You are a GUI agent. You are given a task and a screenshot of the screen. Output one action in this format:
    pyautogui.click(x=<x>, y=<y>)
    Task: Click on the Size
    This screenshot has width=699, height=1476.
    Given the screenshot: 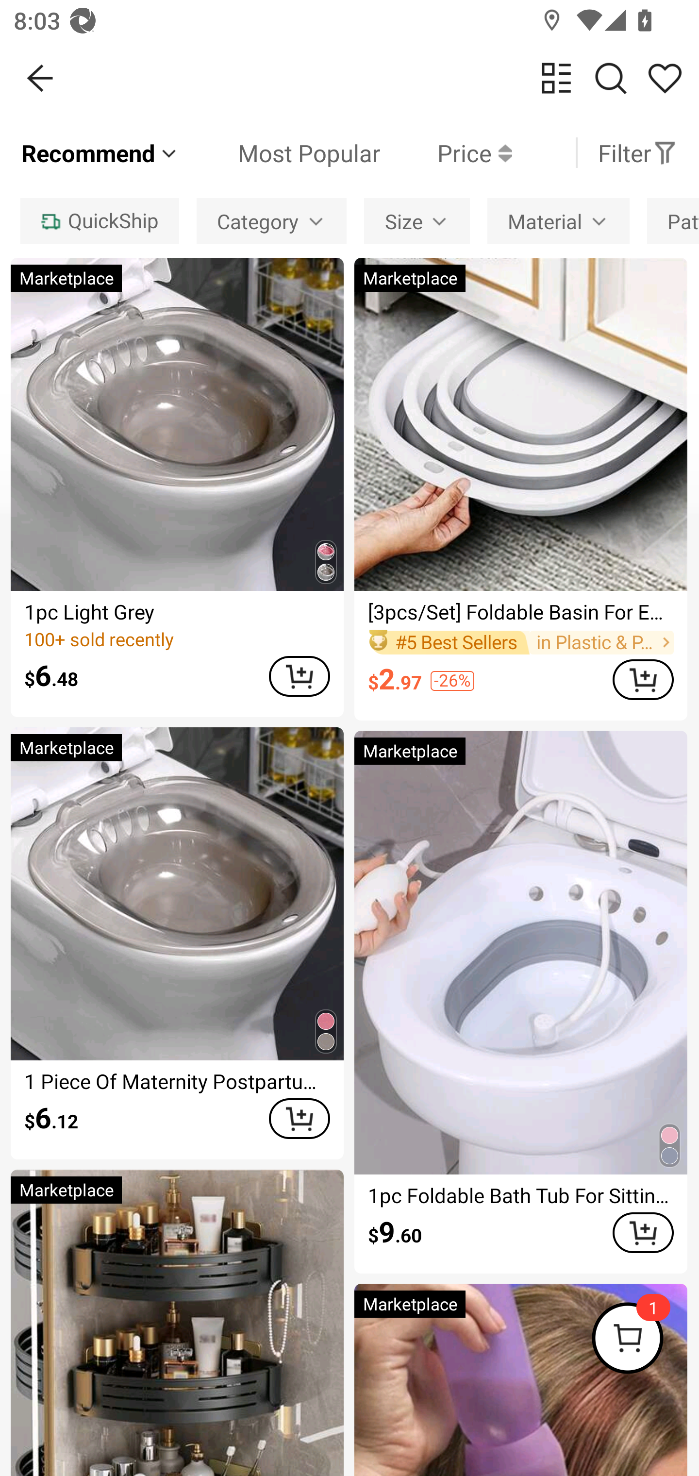 What is the action you would take?
    pyautogui.click(x=416, y=220)
    